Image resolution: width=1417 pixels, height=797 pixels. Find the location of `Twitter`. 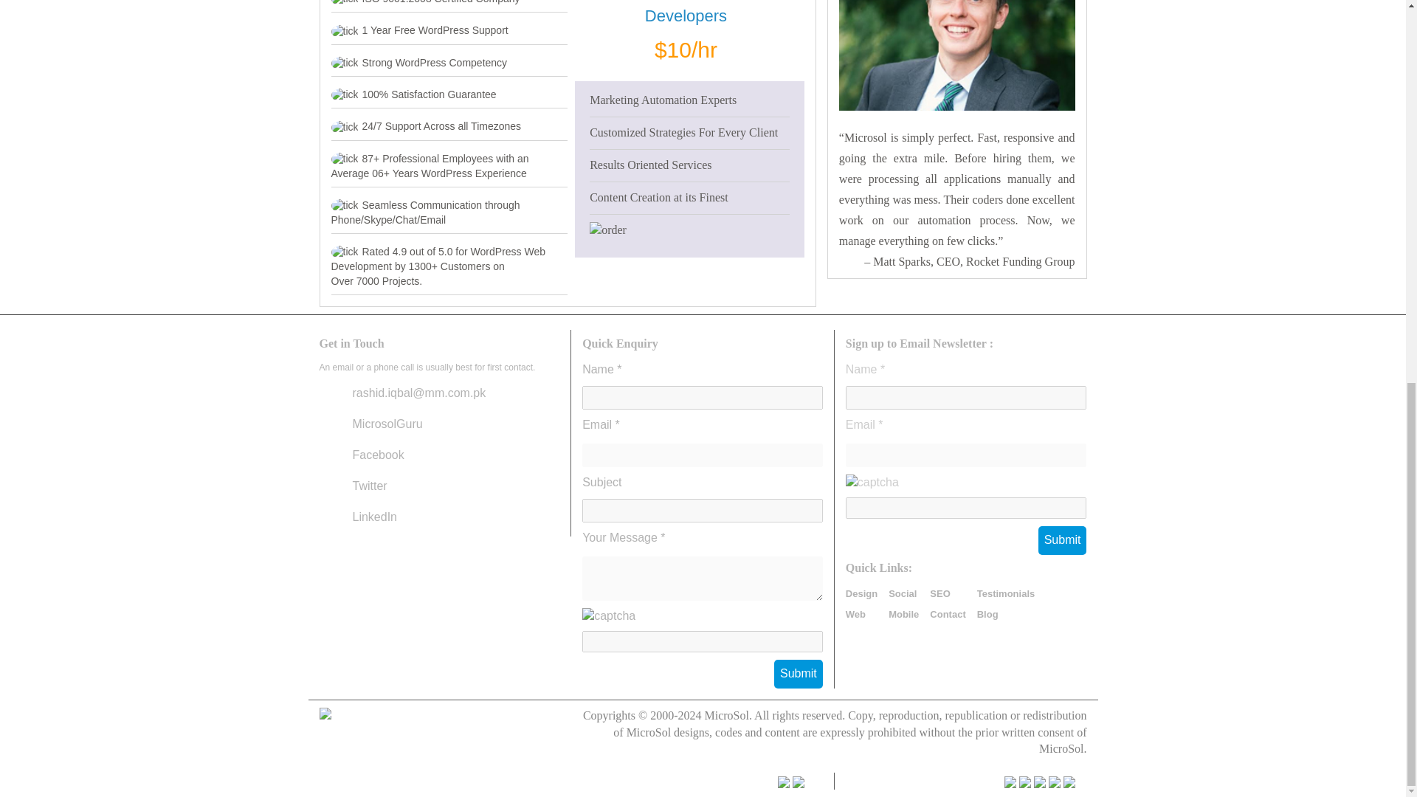

Twitter is located at coordinates (370, 486).